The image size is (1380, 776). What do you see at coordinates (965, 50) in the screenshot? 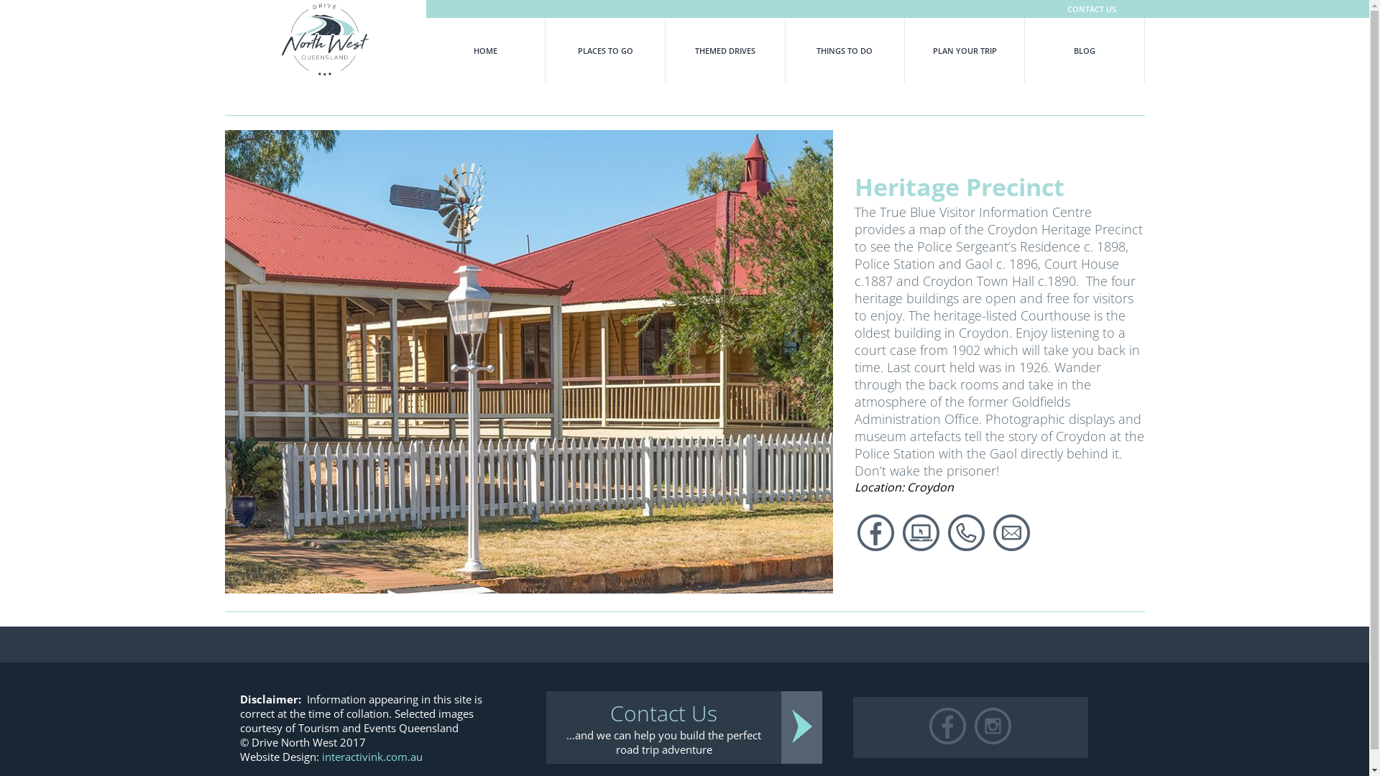
I see `PLAN YOUR TRIP` at bounding box center [965, 50].